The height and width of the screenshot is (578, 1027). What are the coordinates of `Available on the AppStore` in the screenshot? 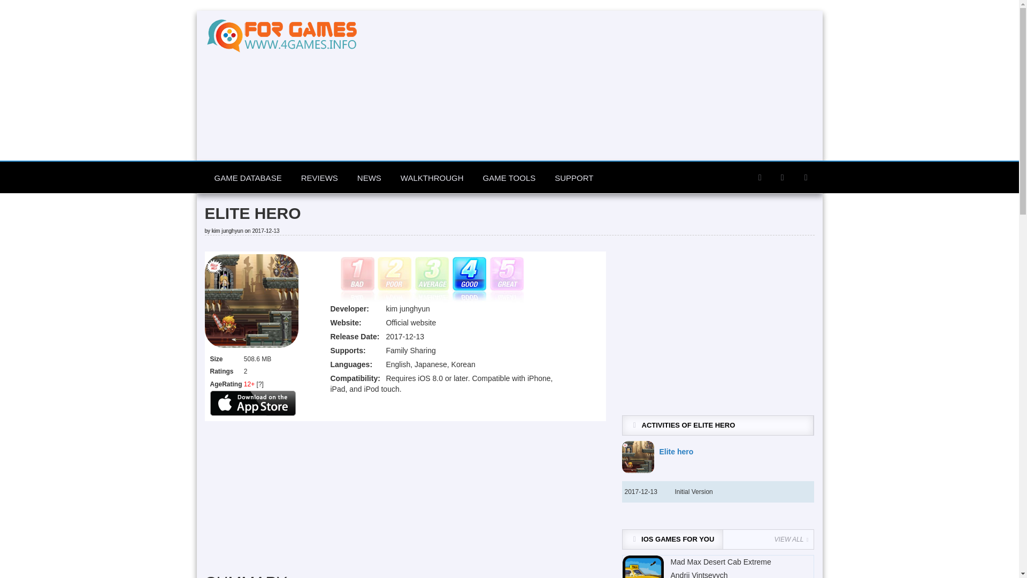 It's located at (252, 402).